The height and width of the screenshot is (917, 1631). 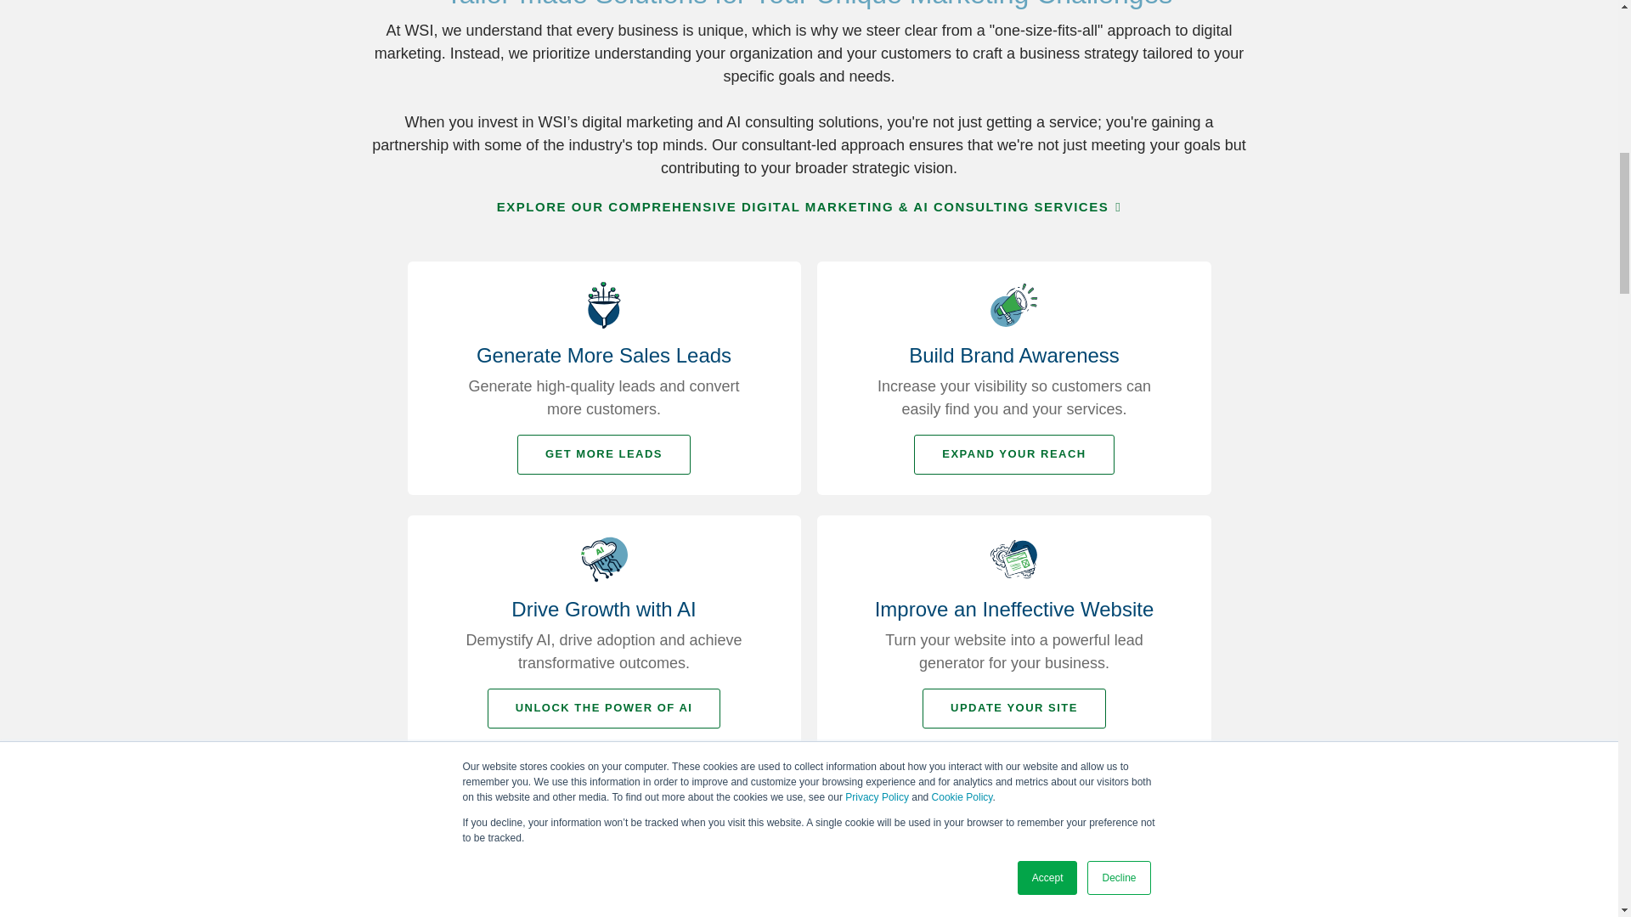 What do you see at coordinates (1014, 708) in the screenshot?
I see `UPDATE YOUR SITE` at bounding box center [1014, 708].